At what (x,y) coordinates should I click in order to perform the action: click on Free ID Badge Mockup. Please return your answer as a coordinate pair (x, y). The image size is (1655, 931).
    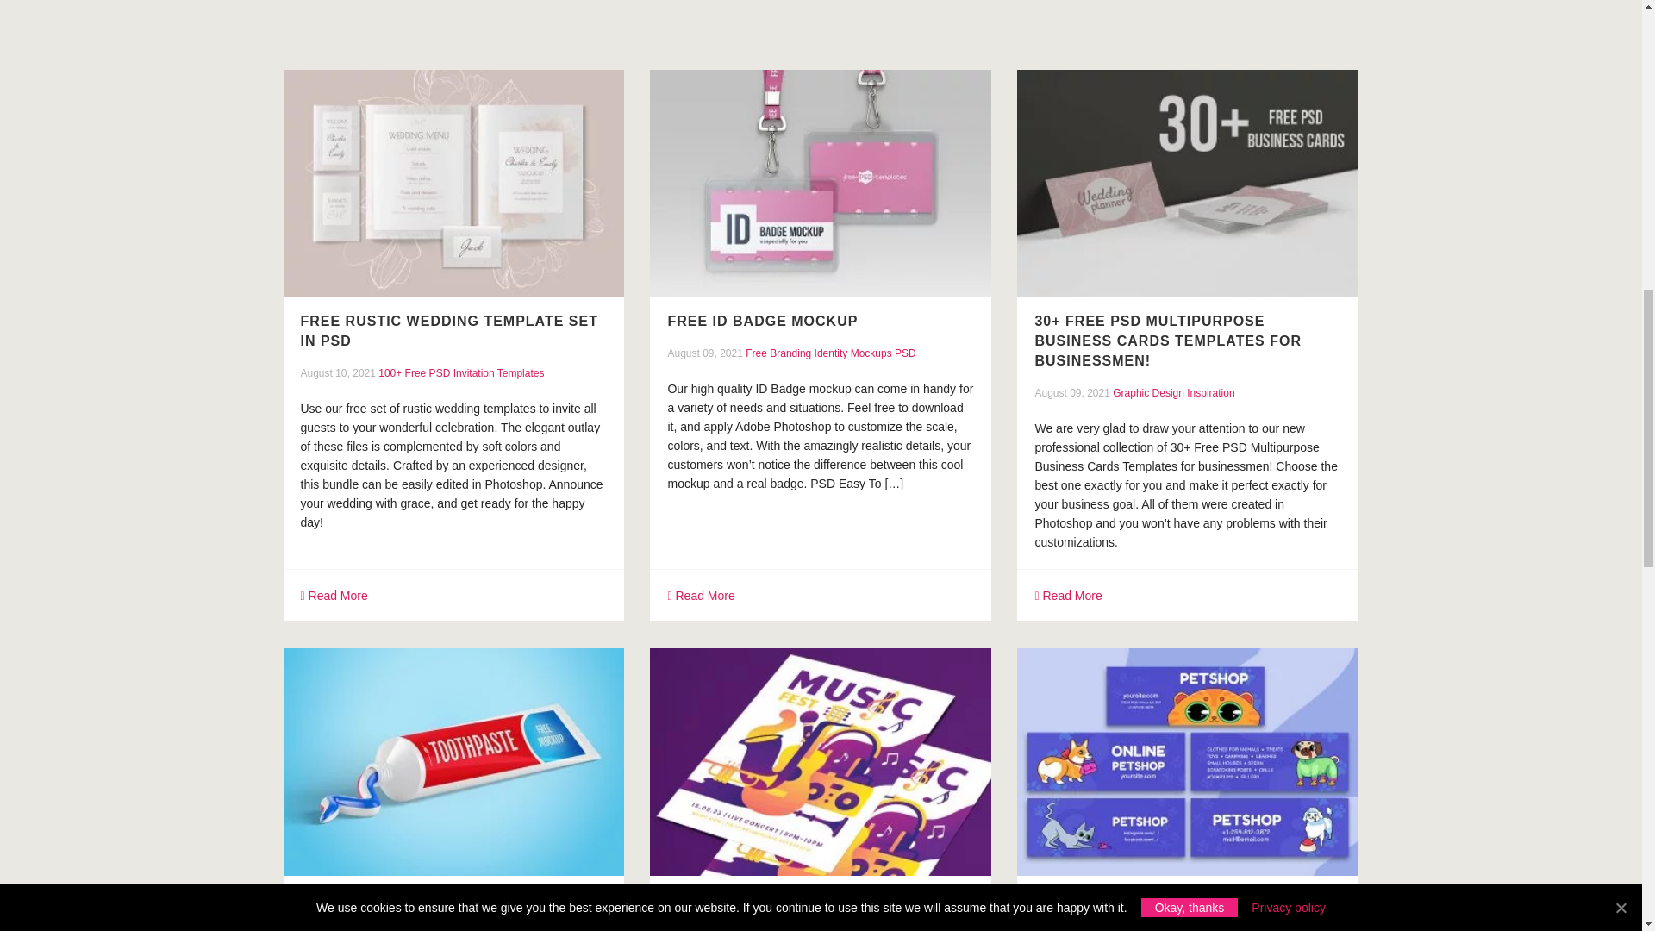
    Looking at the image, I should click on (762, 321).